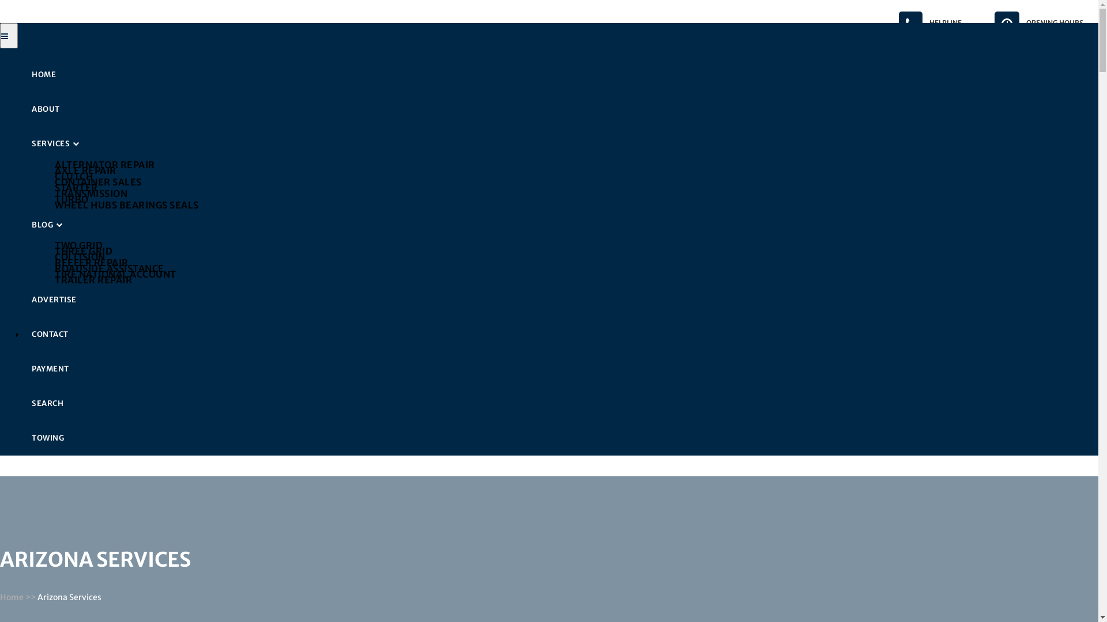 The height and width of the screenshot is (622, 1107). I want to click on CONTACT, so click(560, 335).